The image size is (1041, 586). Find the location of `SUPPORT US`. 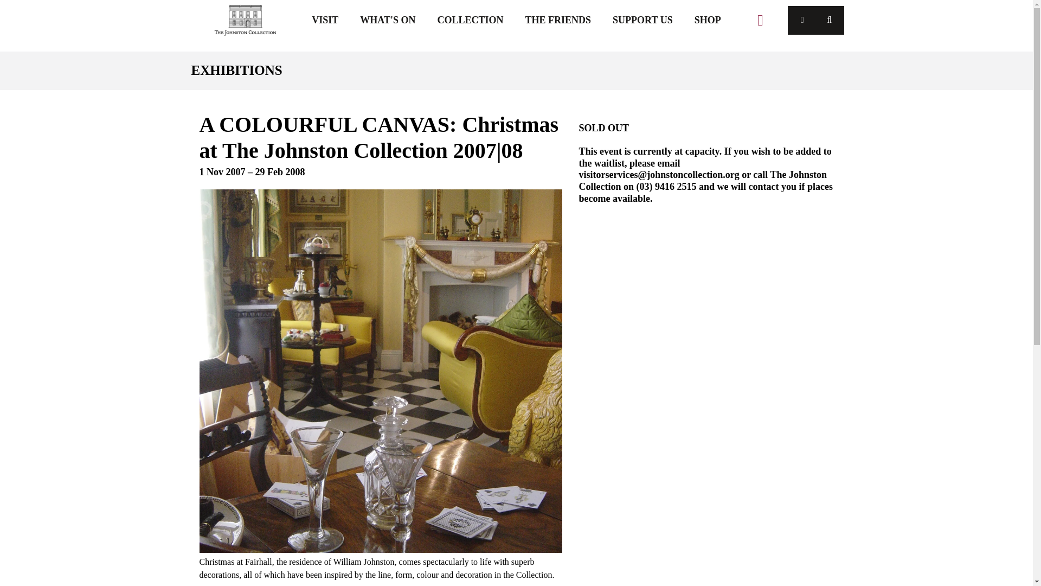

SUPPORT US is located at coordinates (642, 20).